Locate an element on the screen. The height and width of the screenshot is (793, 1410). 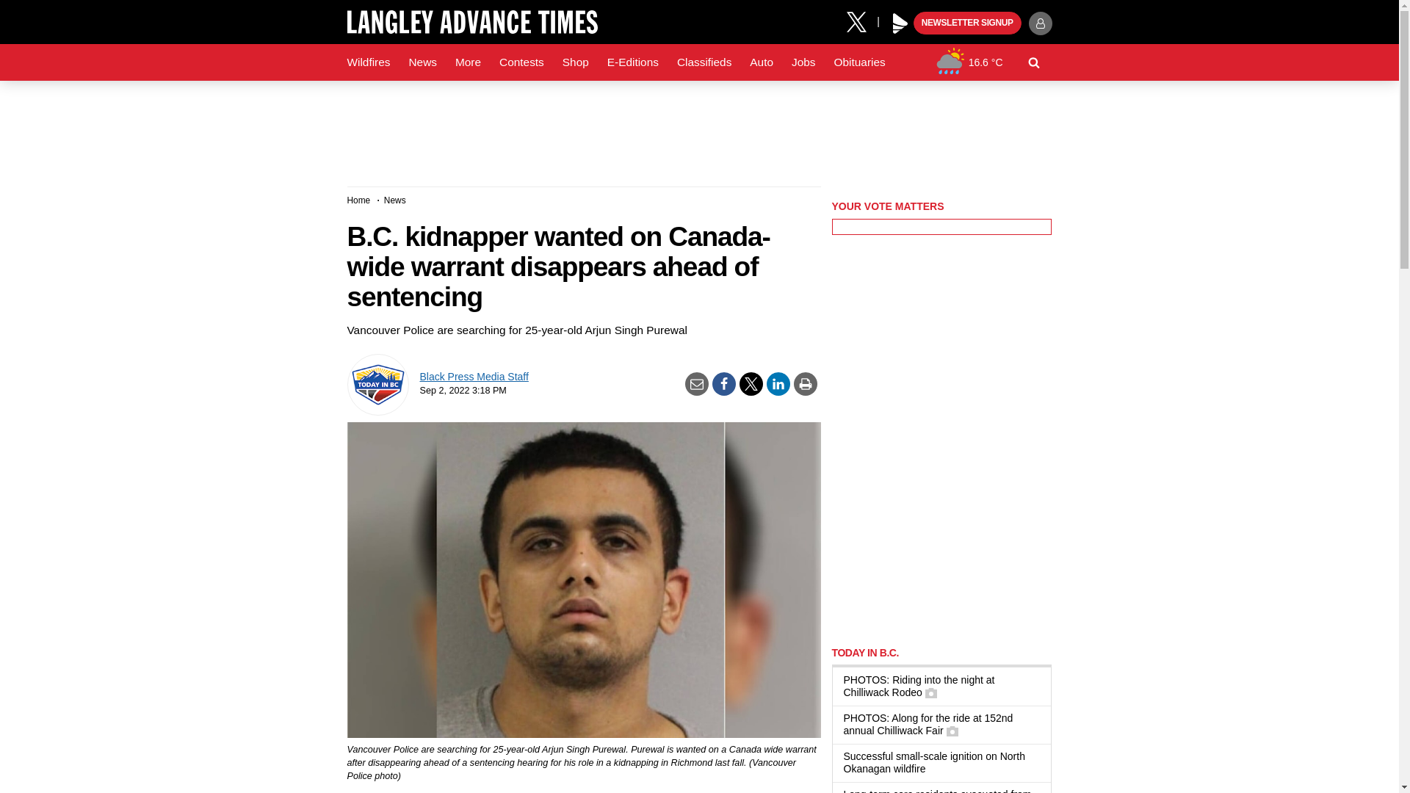
Play is located at coordinates (900, 23).